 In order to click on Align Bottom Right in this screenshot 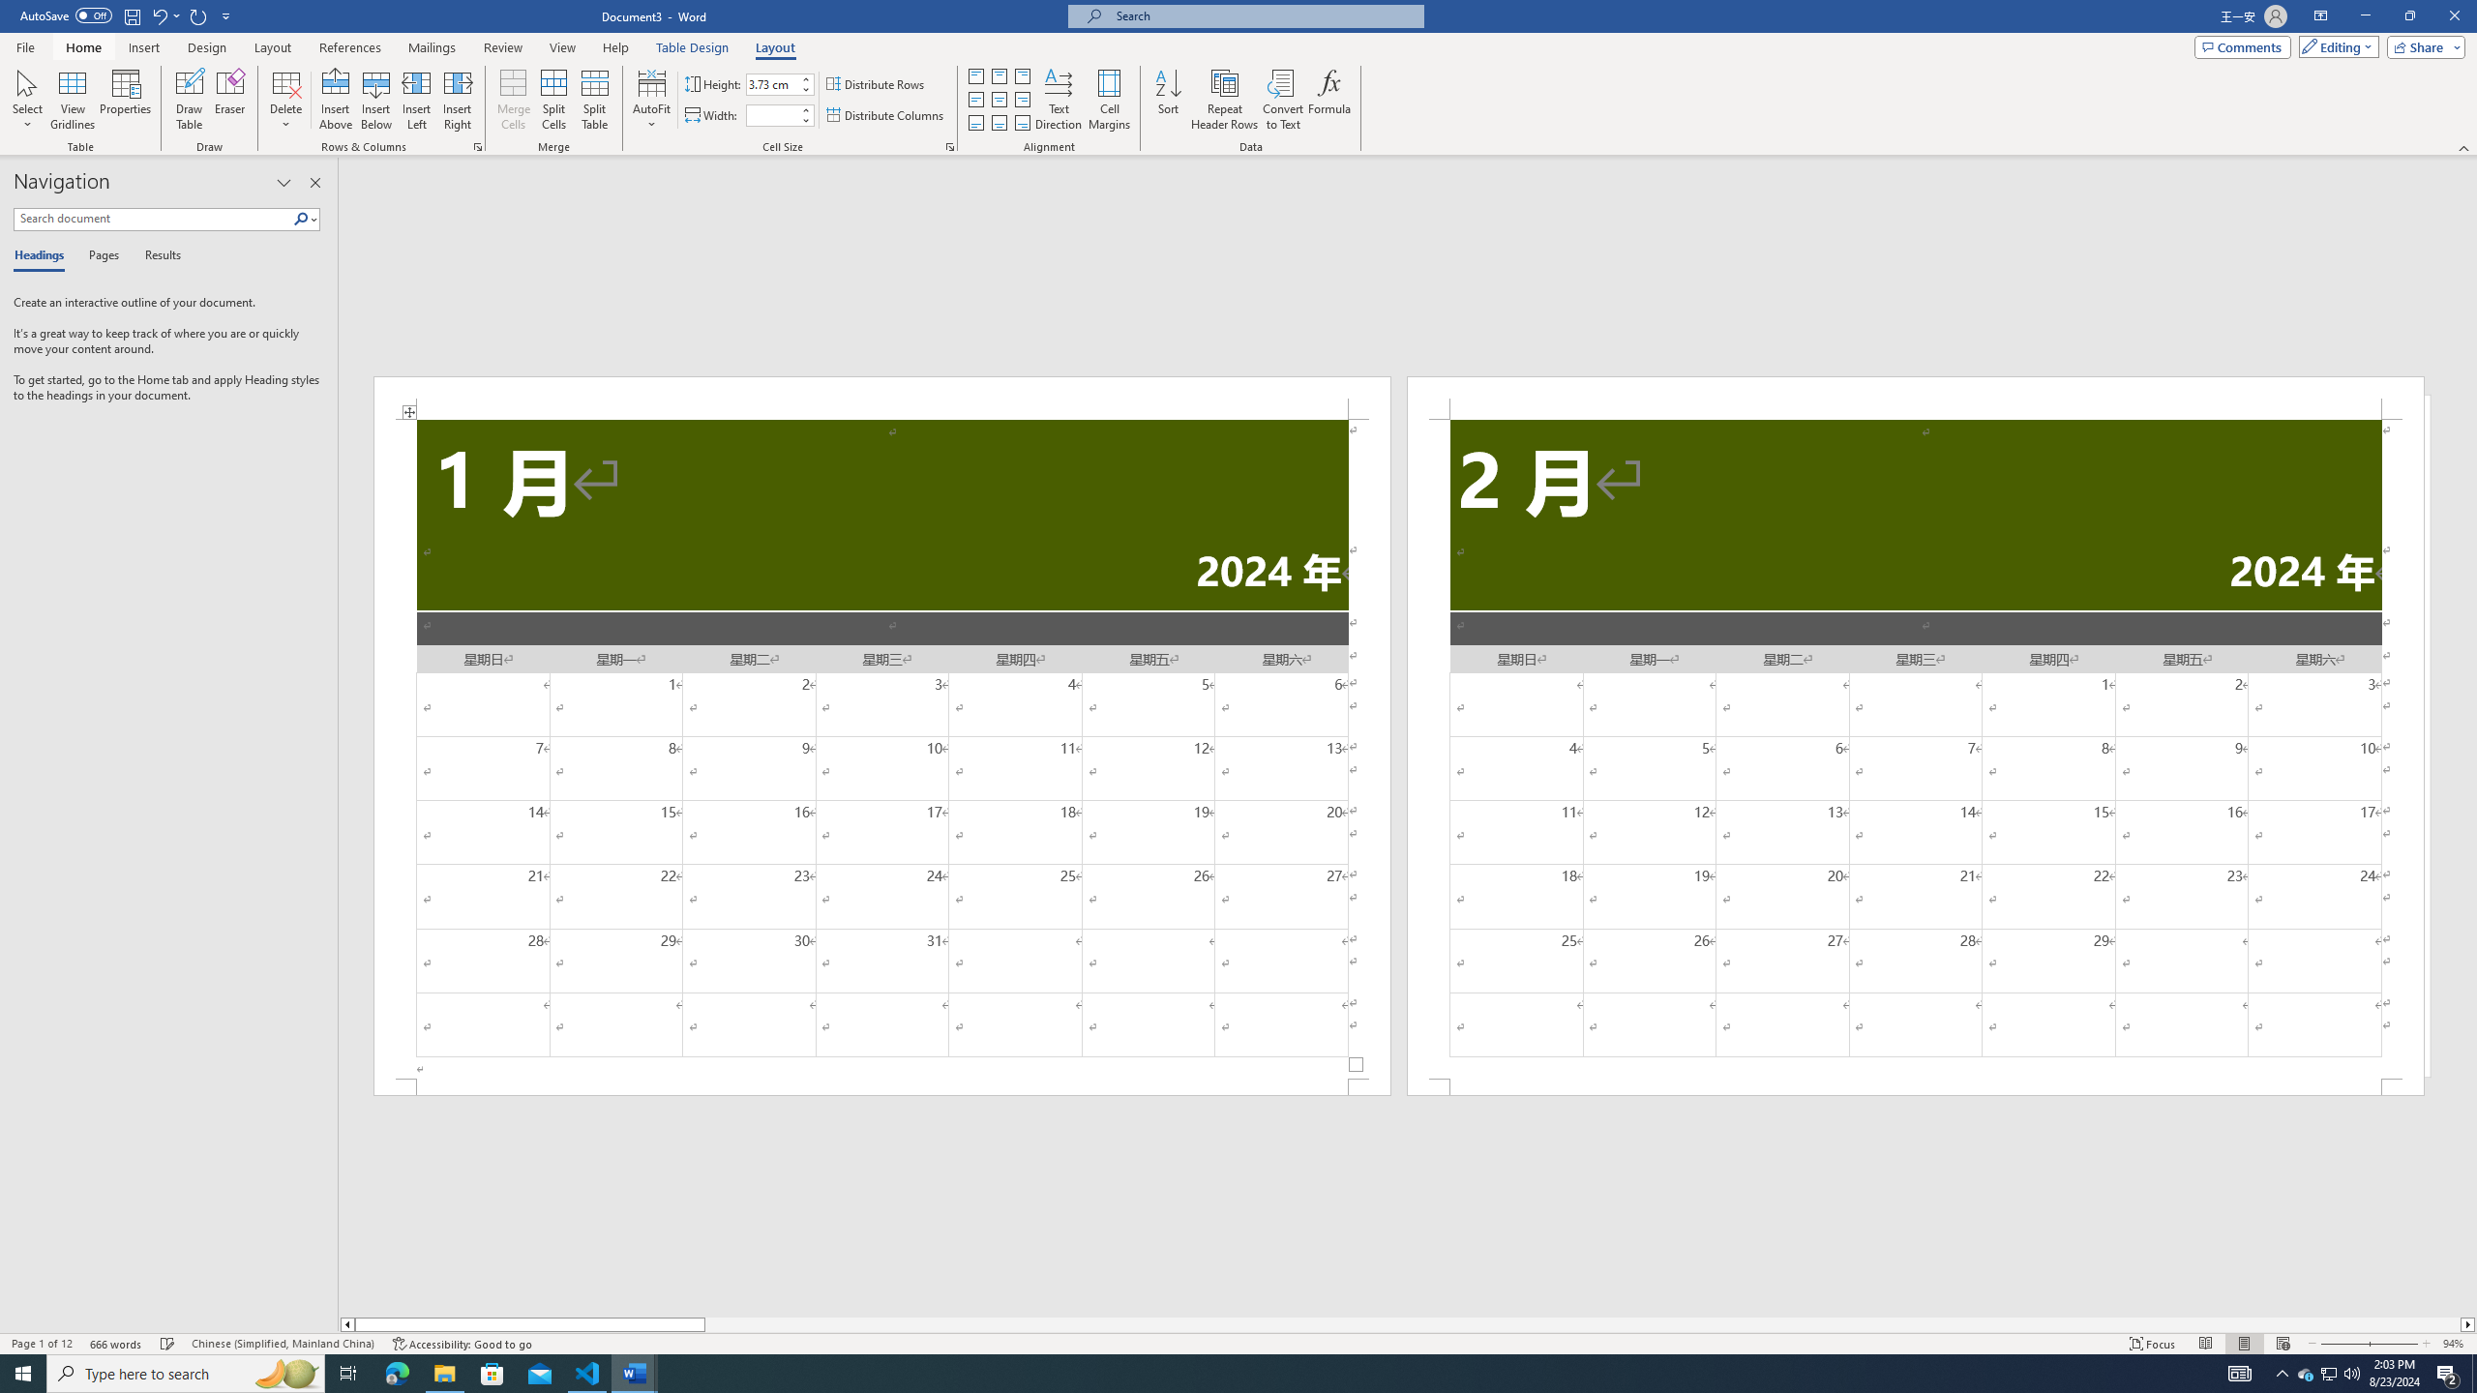, I will do `click(1023, 124)`.